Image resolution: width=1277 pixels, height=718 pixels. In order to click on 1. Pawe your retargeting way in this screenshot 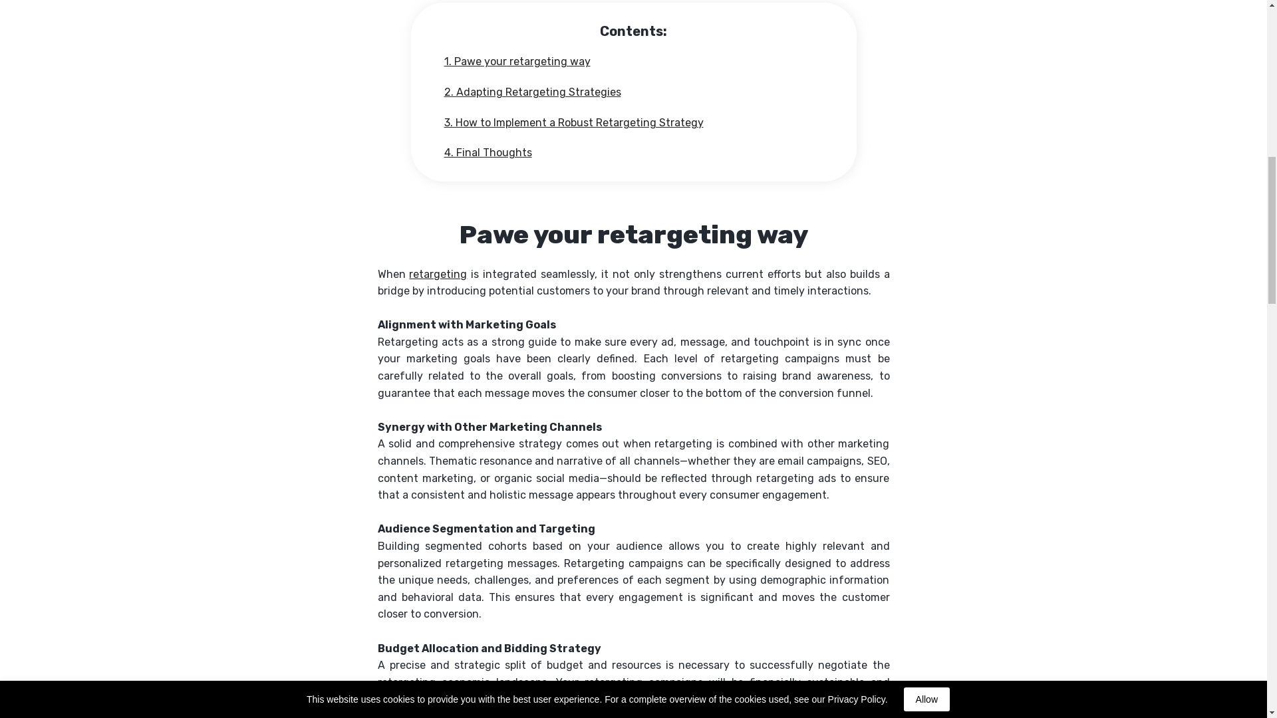, I will do `click(517, 61)`.